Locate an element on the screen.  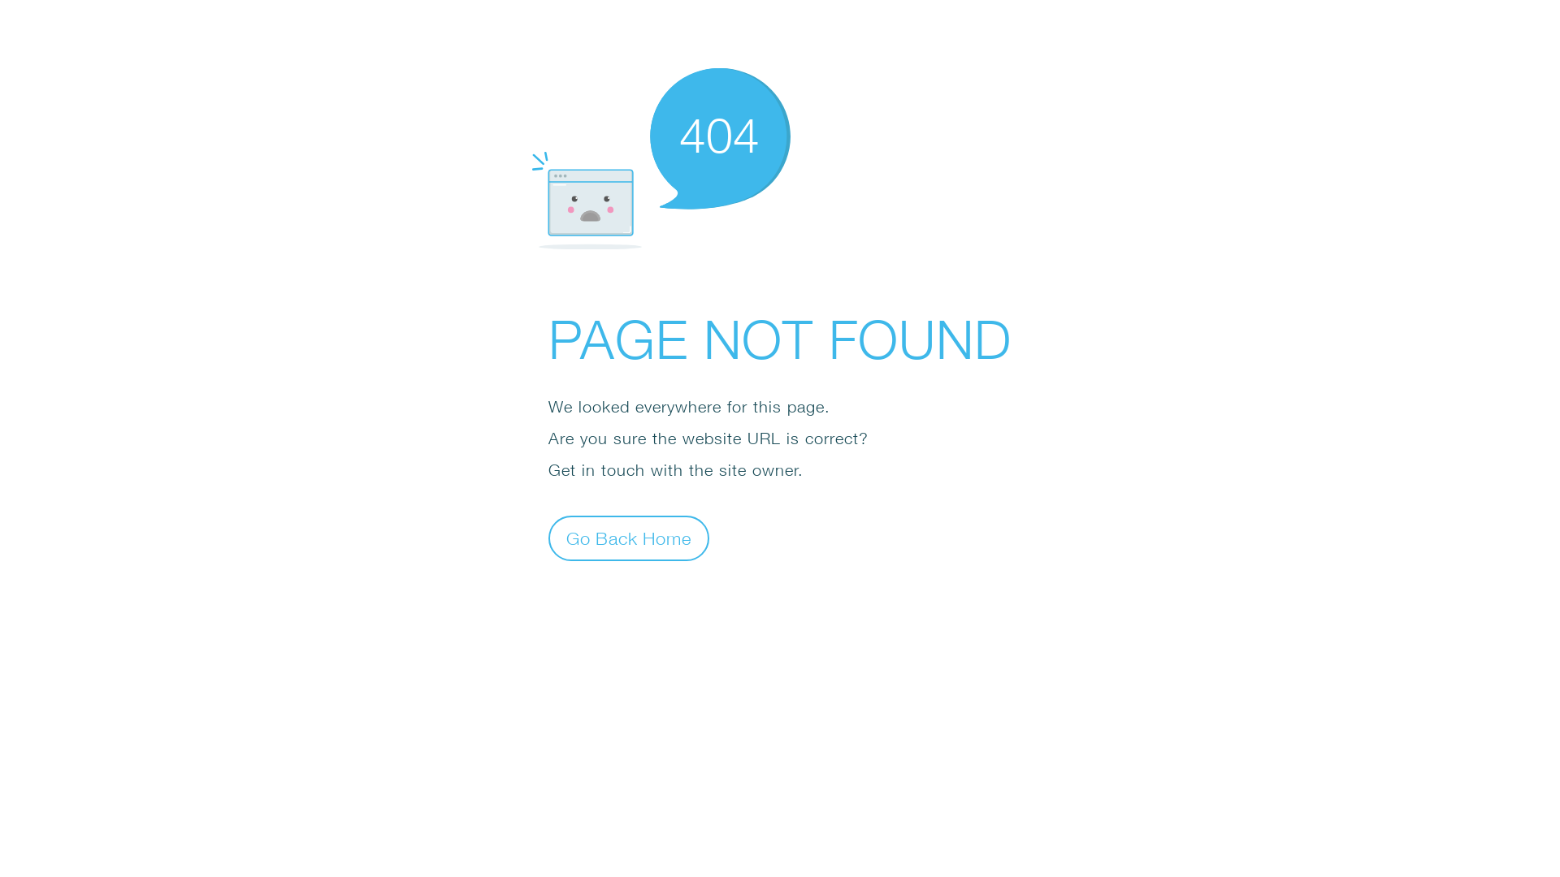
Go Back Home is located at coordinates (629, 538).